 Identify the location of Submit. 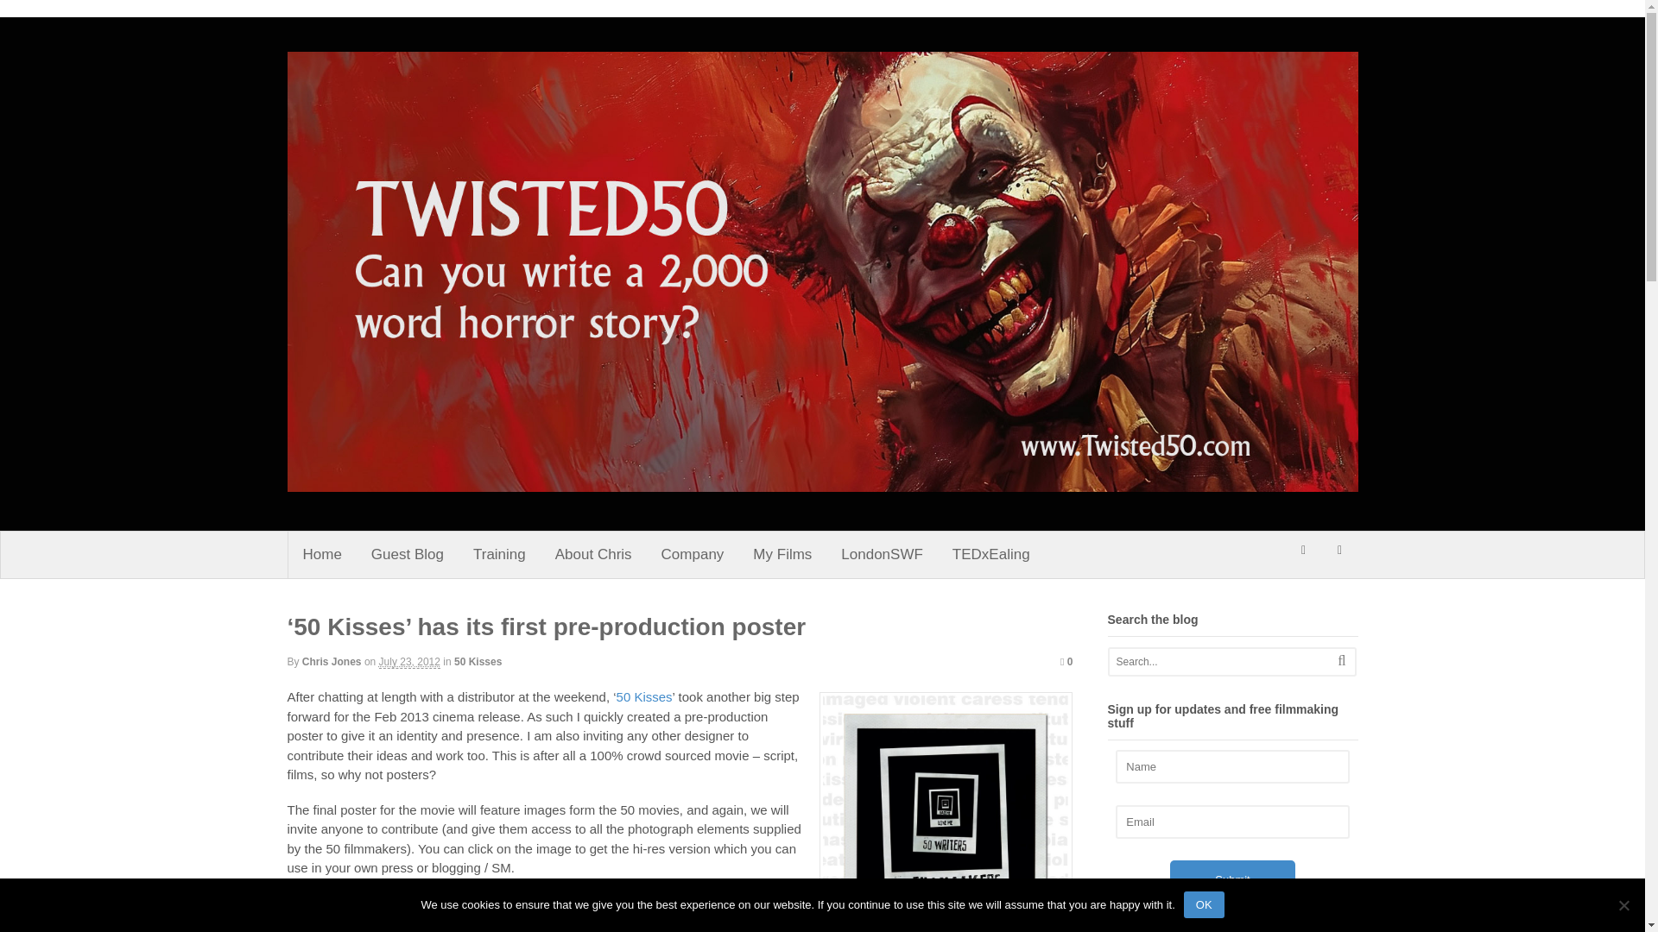
(1232, 879).